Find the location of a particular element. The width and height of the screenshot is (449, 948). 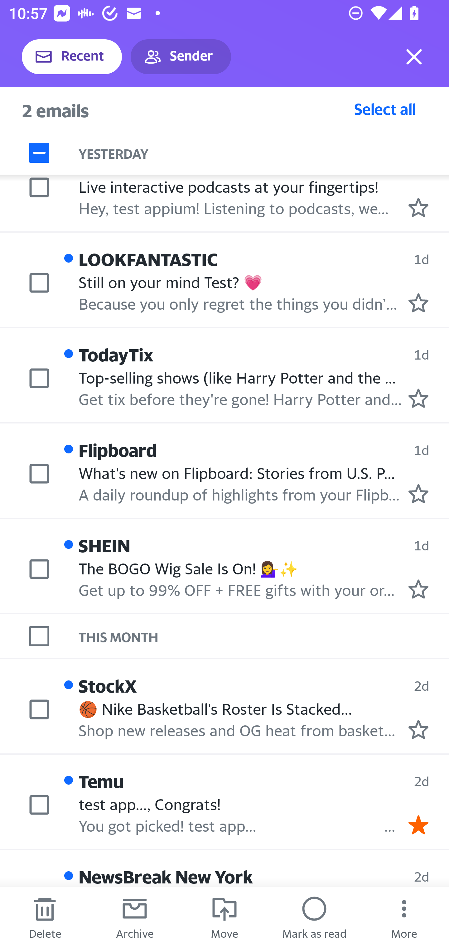

Archive is located at coordinates (135, 917).